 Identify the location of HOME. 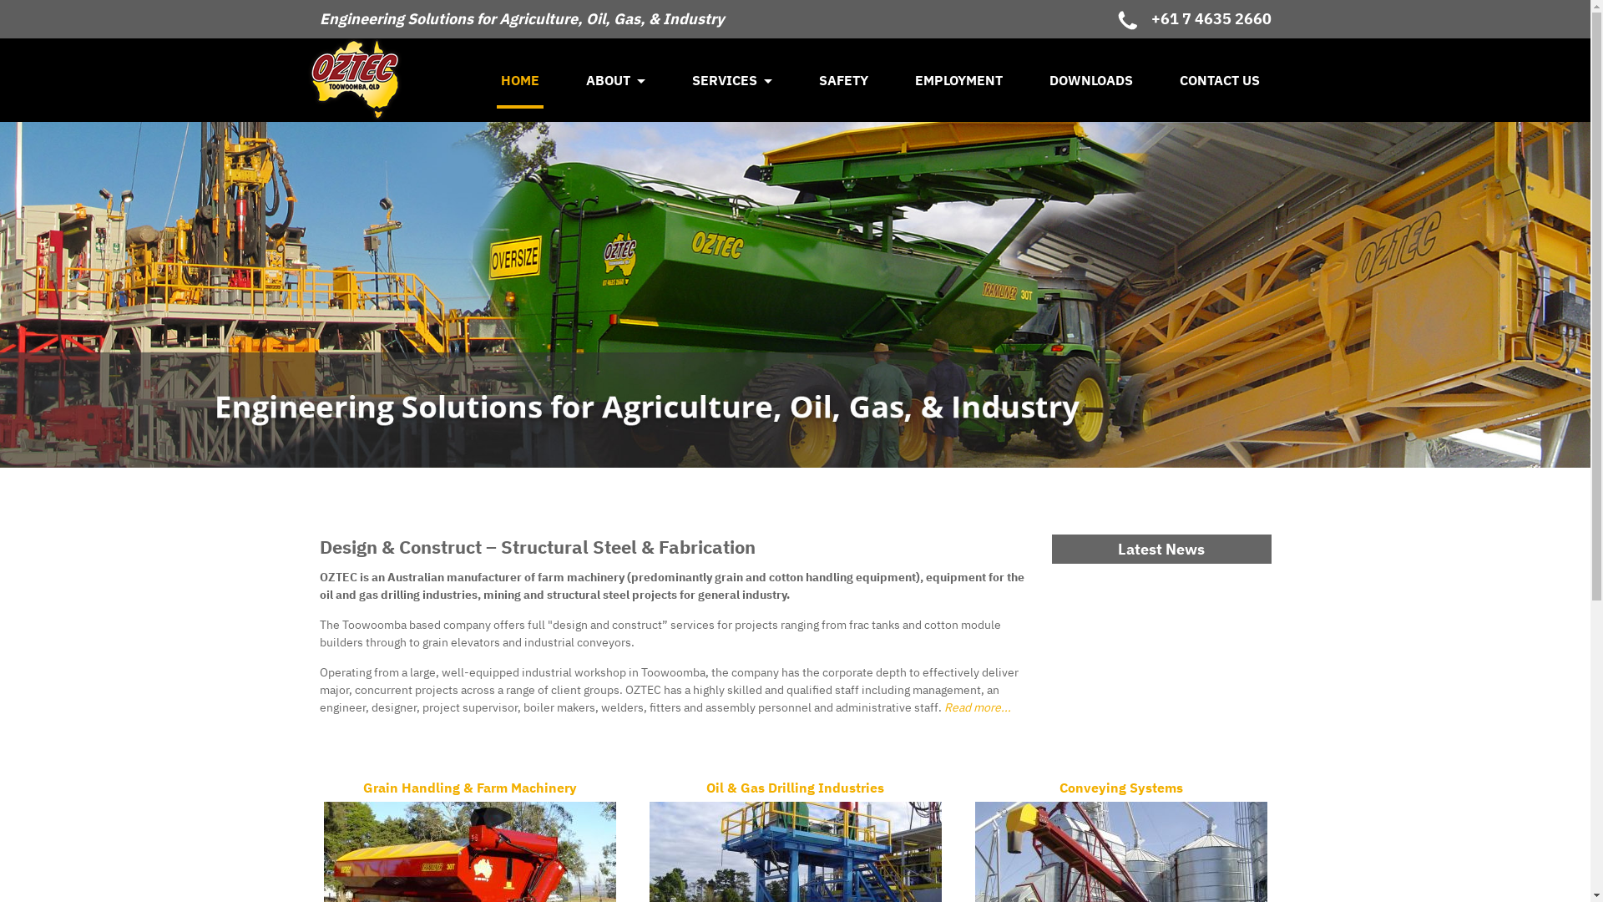
(520, 80).